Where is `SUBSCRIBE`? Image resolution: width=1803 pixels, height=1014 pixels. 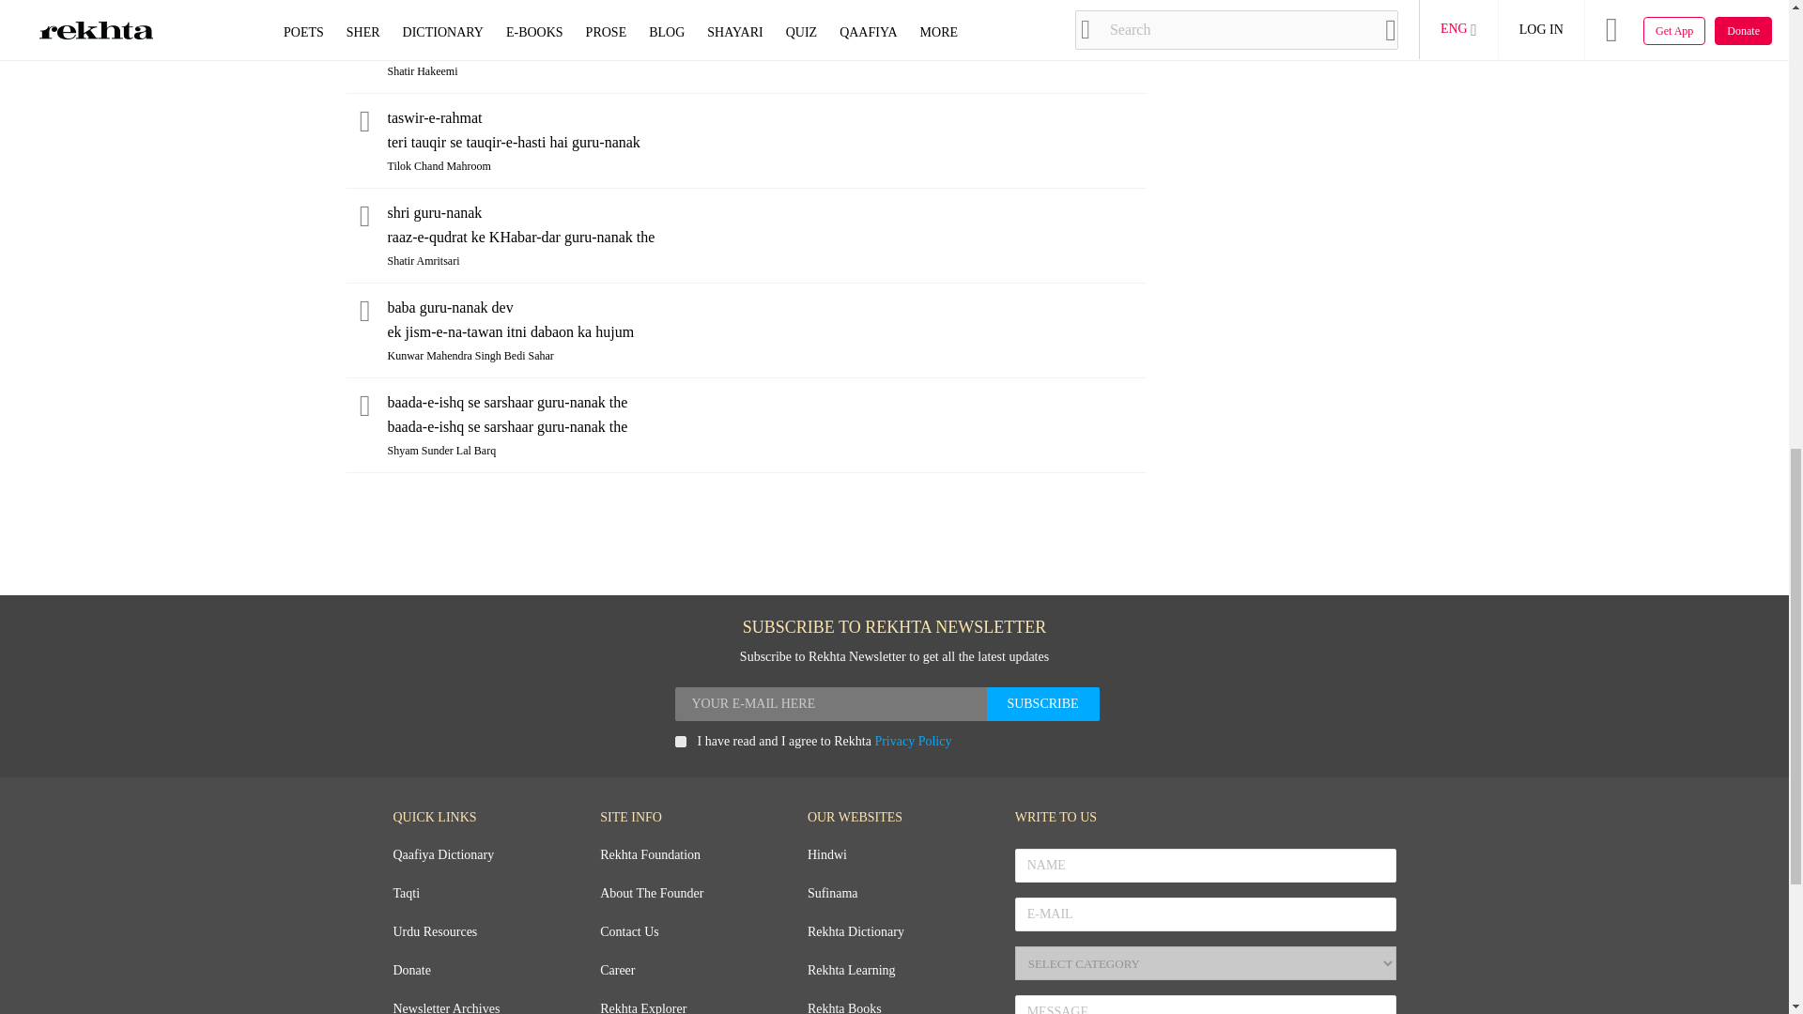
SUBSCRIBE is located at coordinates (1042, 704).